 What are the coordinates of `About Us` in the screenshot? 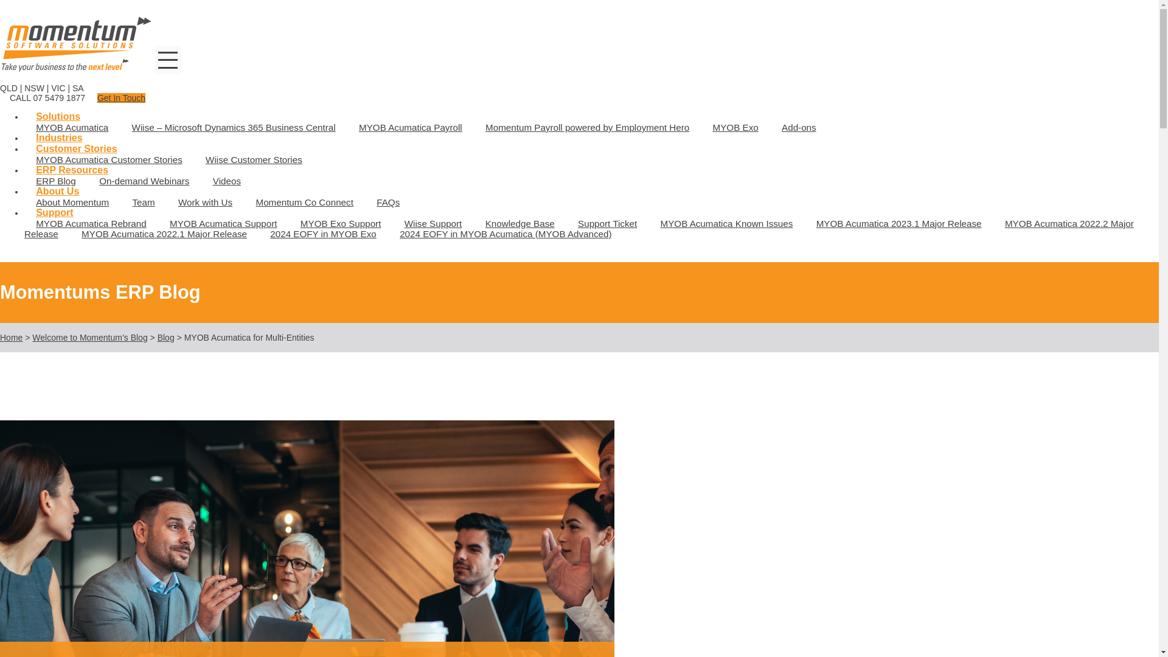 It's located at (57, 191).